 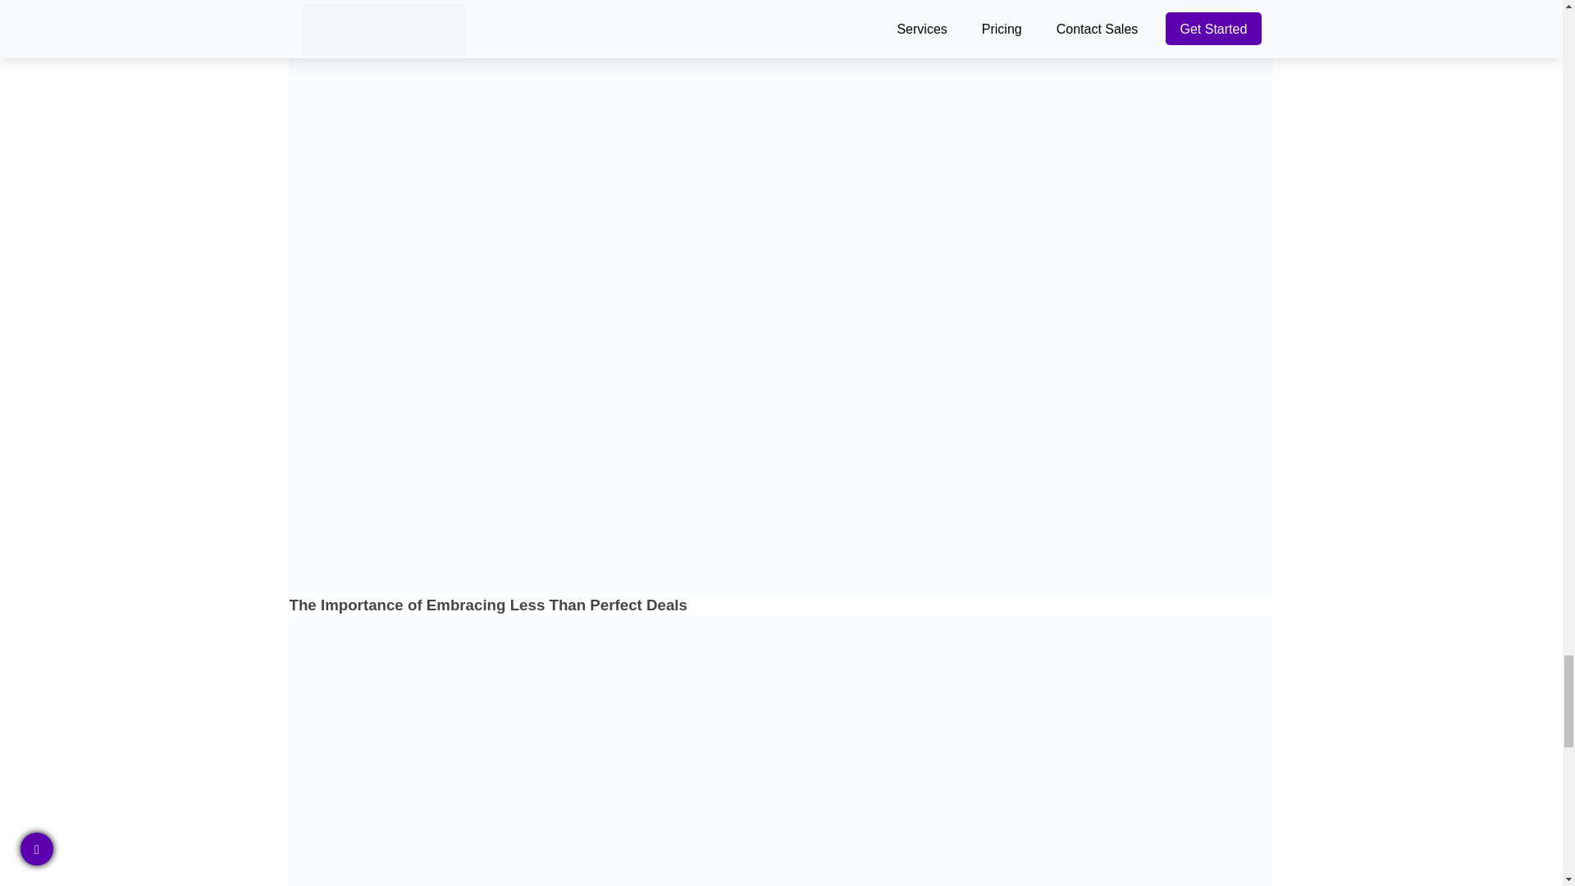 What do you see at coordinates (780, 604) in the screenshot?
I see `The Importance of Embracing Less Than Perfect Deals` at bounding box center [780, 604].